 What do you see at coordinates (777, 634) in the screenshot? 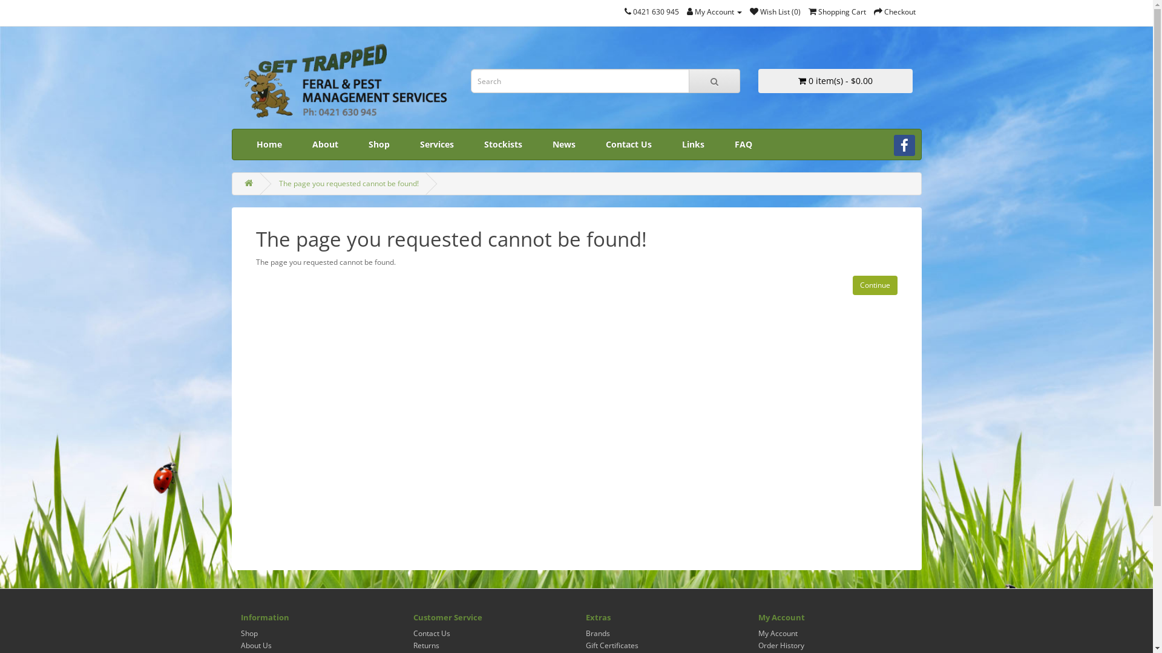
I see `My Account` at bounding box center [777, 634].